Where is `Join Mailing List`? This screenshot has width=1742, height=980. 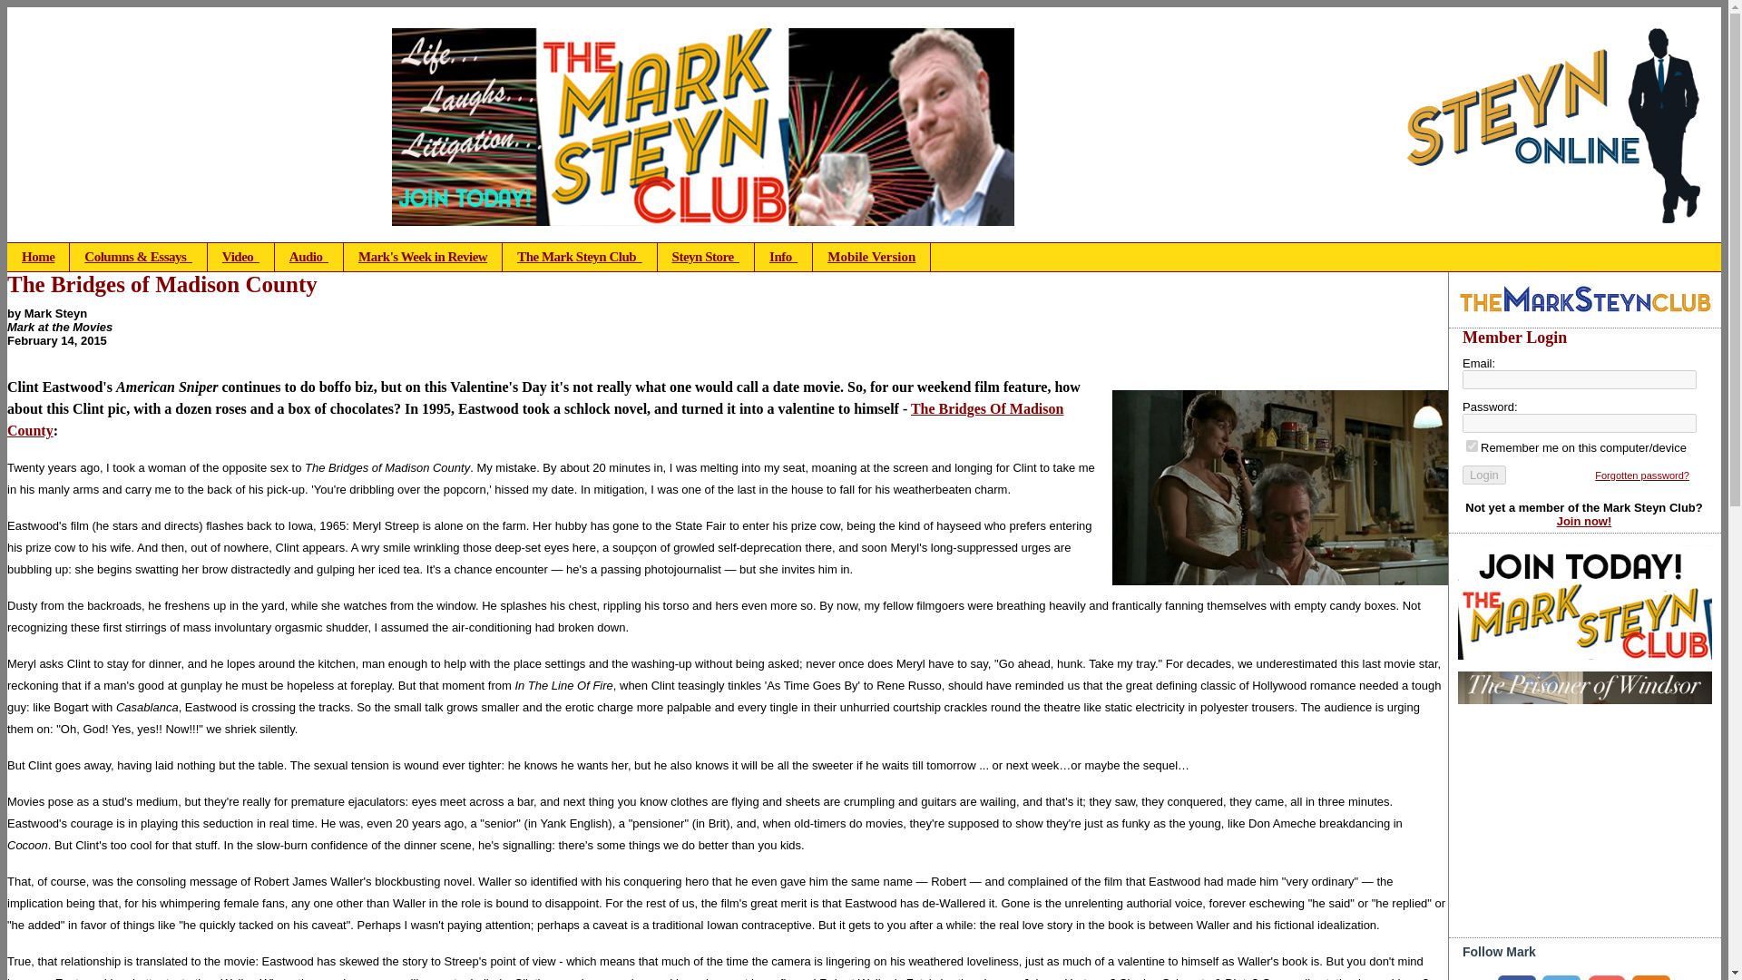 Join Mailing List is located at coordinates (1606, 977).